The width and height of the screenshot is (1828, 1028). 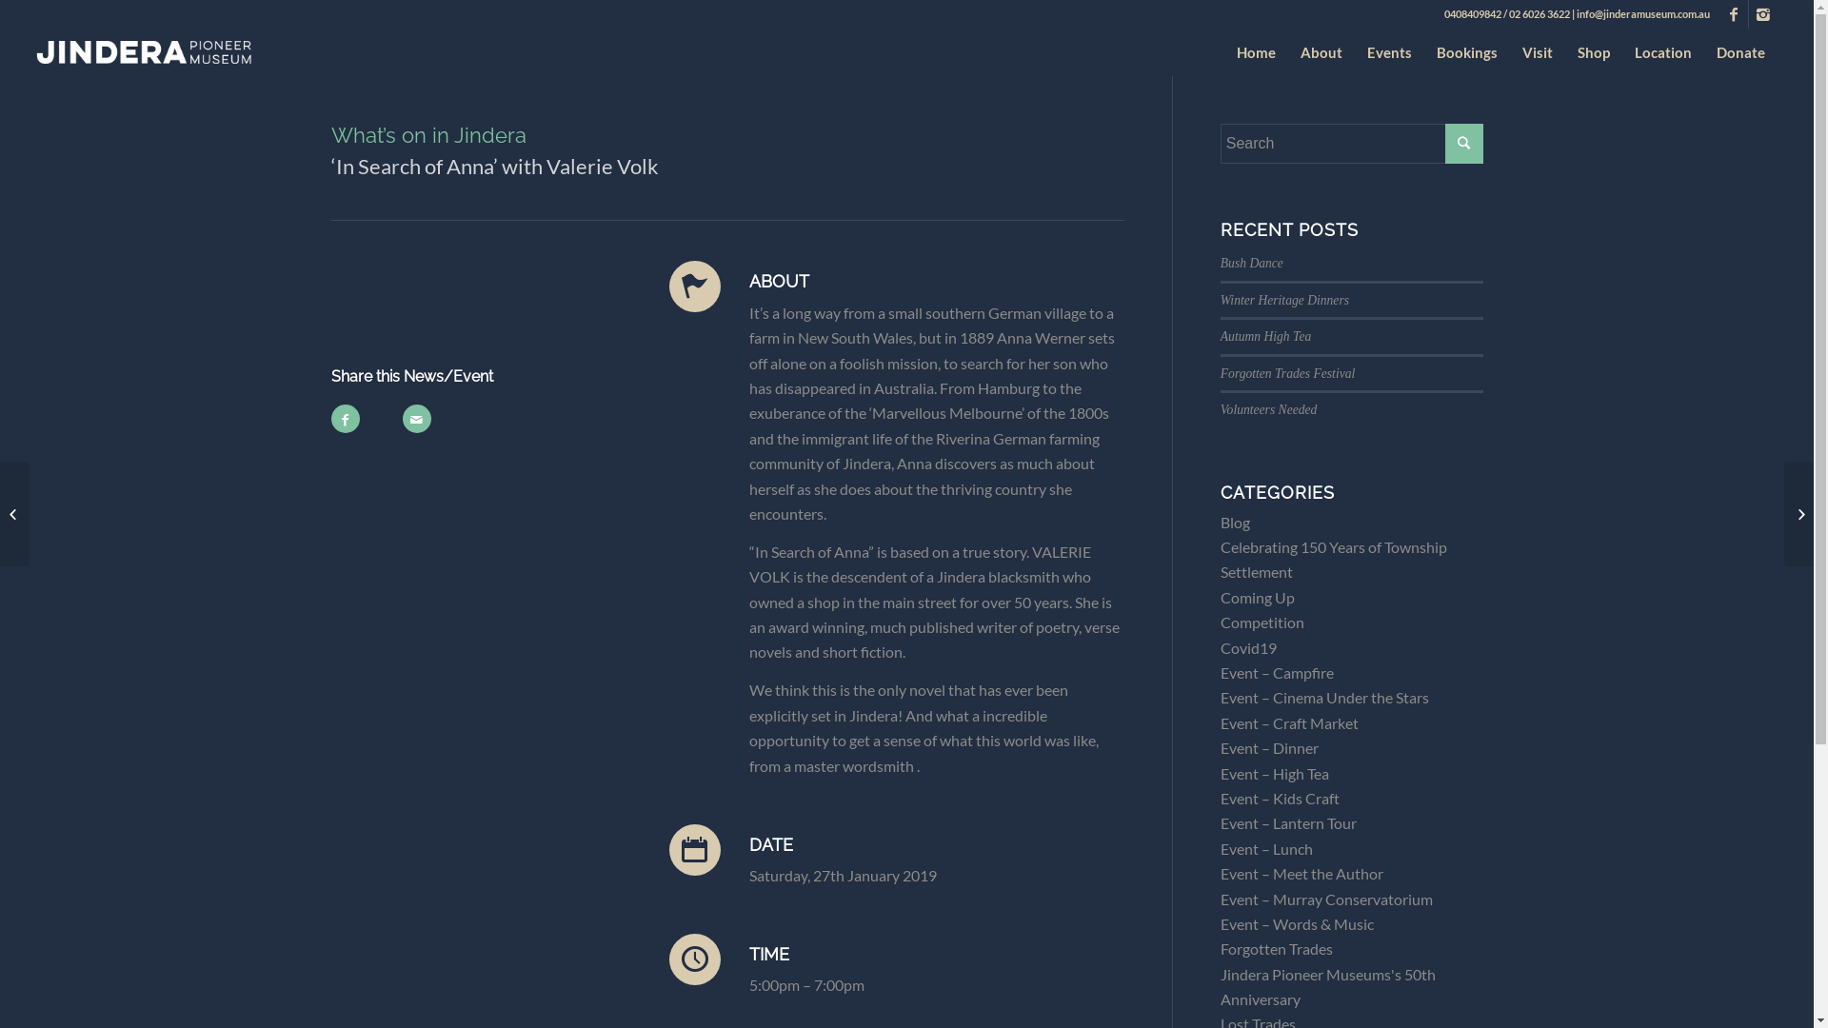 I want to click on Donate, so click(x=1740, y=52).